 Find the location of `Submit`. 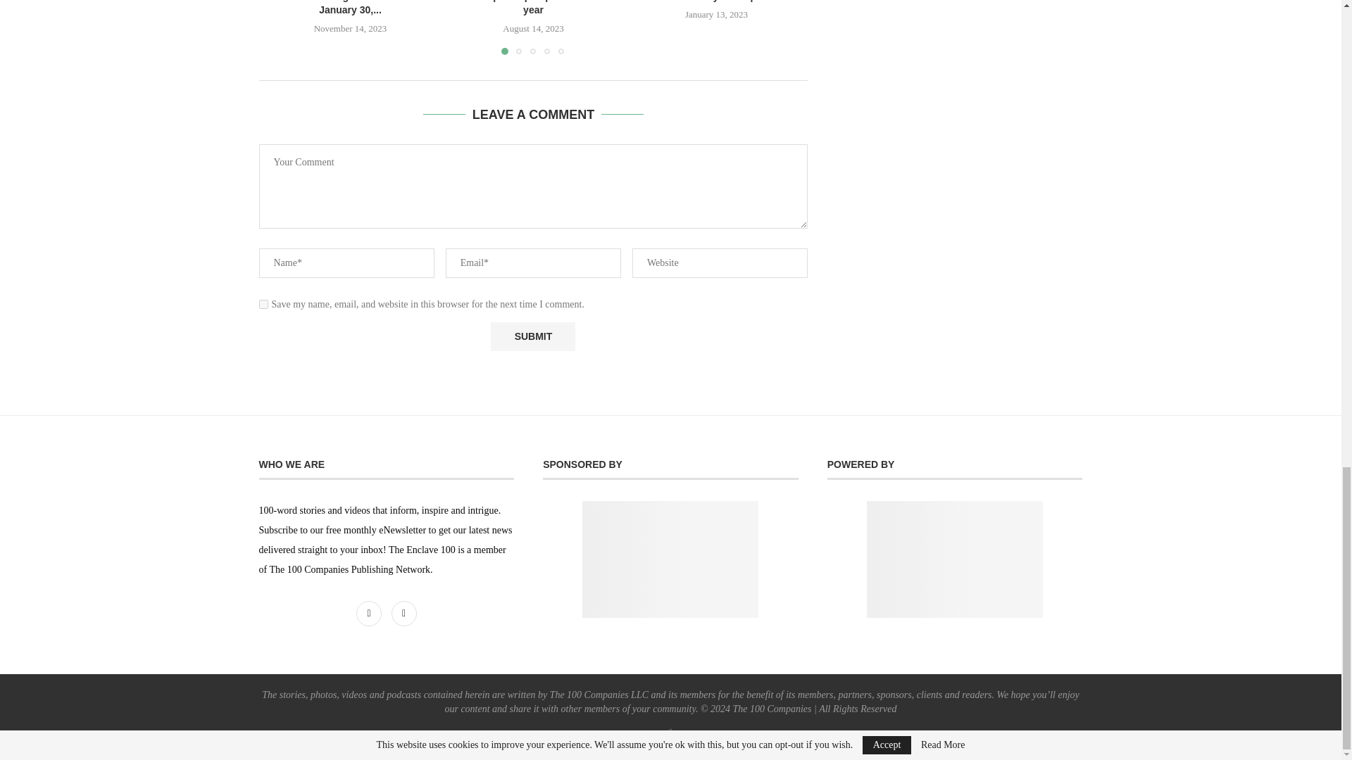

Submit is located at coordinates (532, 336).